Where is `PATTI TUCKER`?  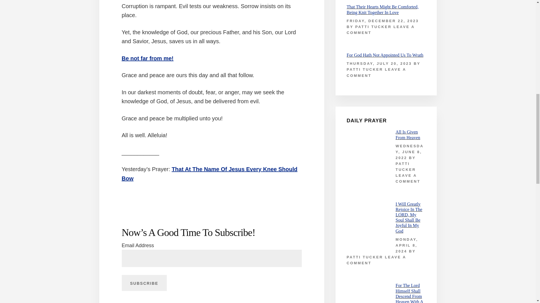
PATTI TUCKER is located at coordinates (364, 69).